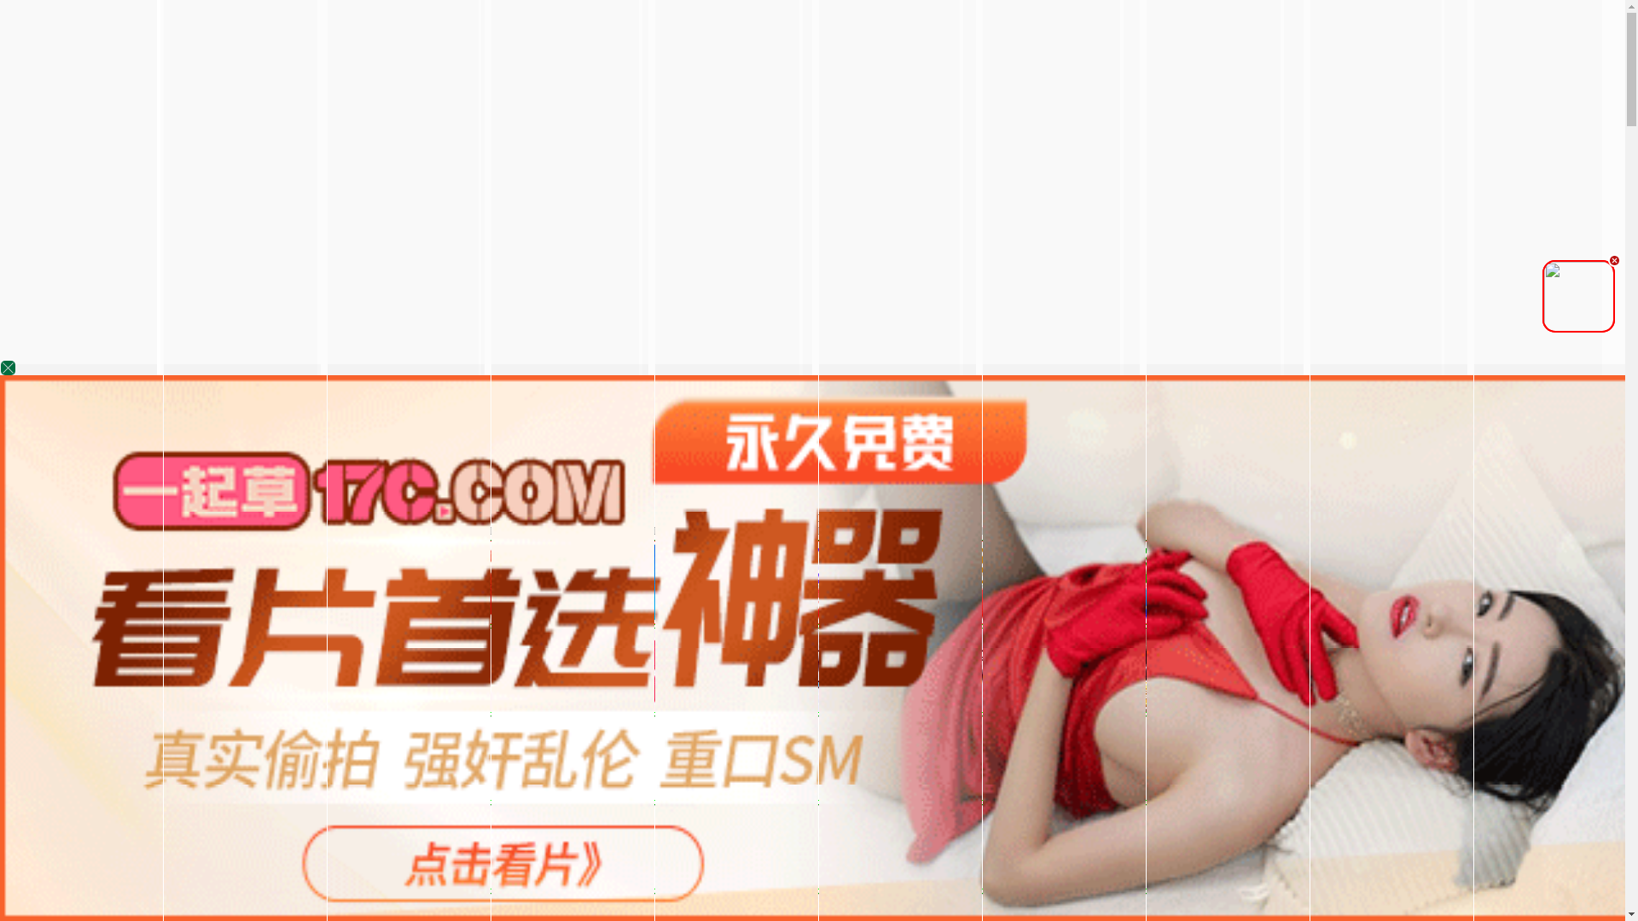 Image resolution: width=1638 pixels, height=921 pixels. What do you see at coordinates (1282, 530) in the screenshot?
I see `|` at bounding box center [1282, 530].